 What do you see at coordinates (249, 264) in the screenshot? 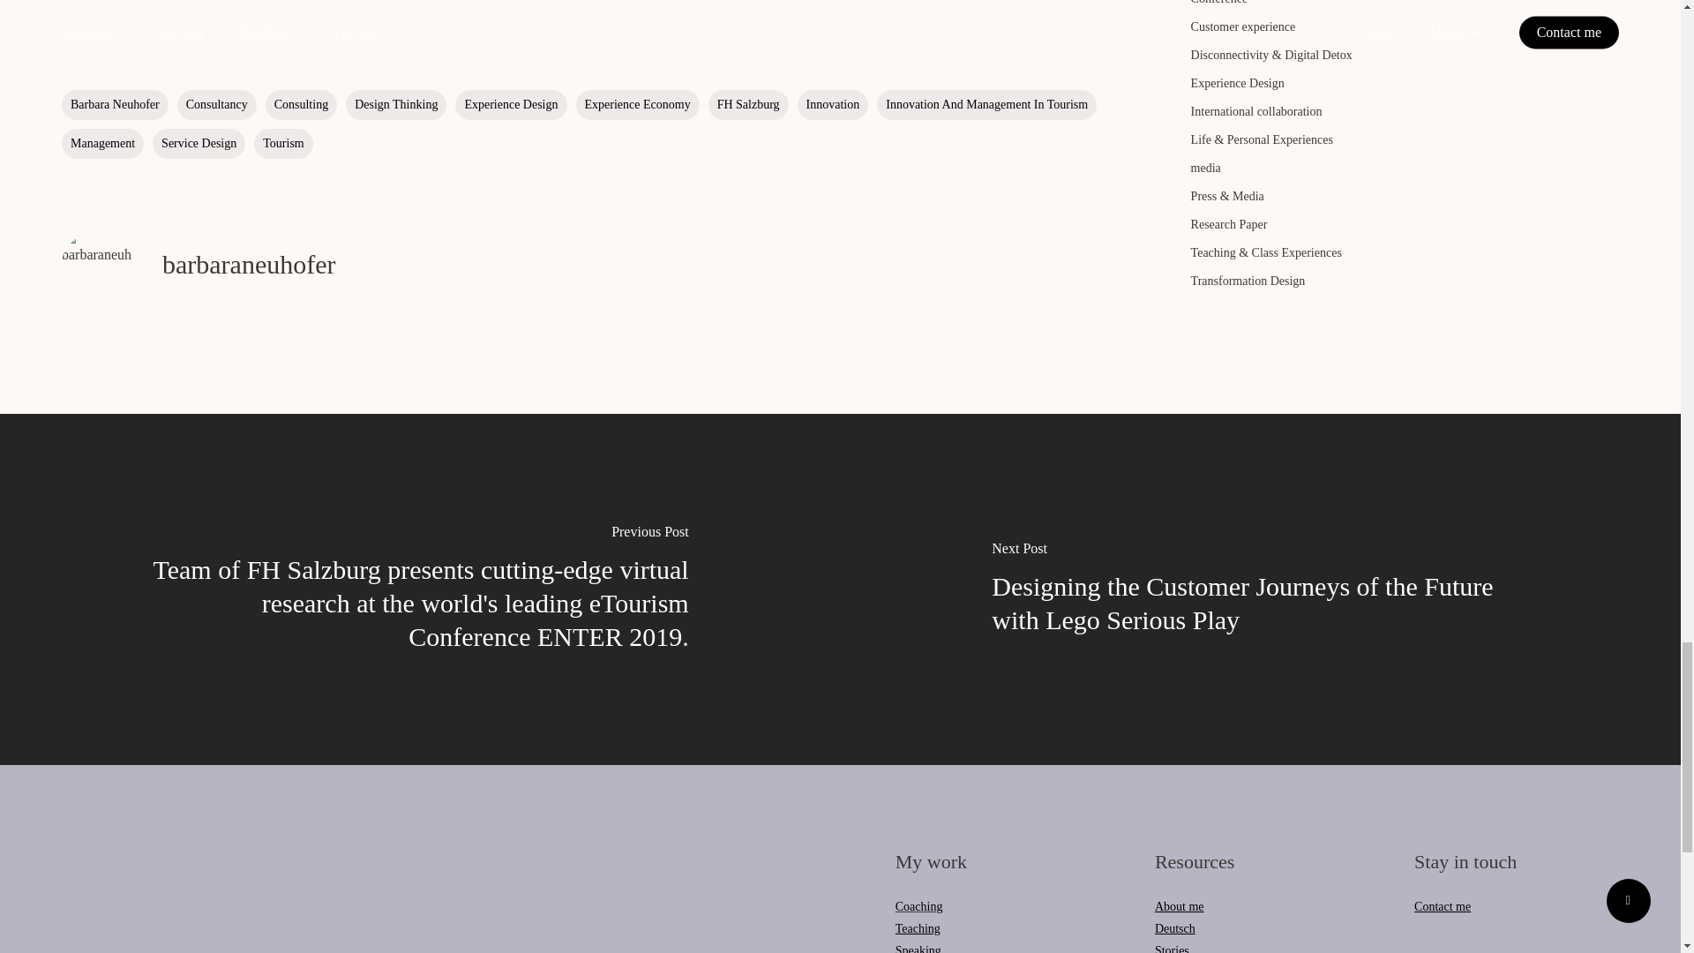
I see `barbaraneuhofer` at bounding box center [249, 264].